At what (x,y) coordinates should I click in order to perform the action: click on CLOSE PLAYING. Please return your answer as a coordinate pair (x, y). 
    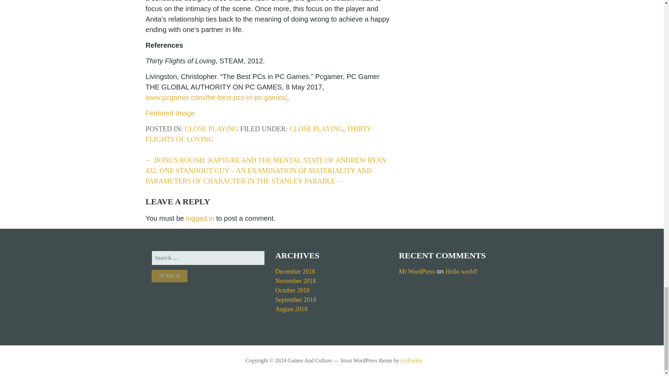
    Looking at the image, I should click on (316, 129).